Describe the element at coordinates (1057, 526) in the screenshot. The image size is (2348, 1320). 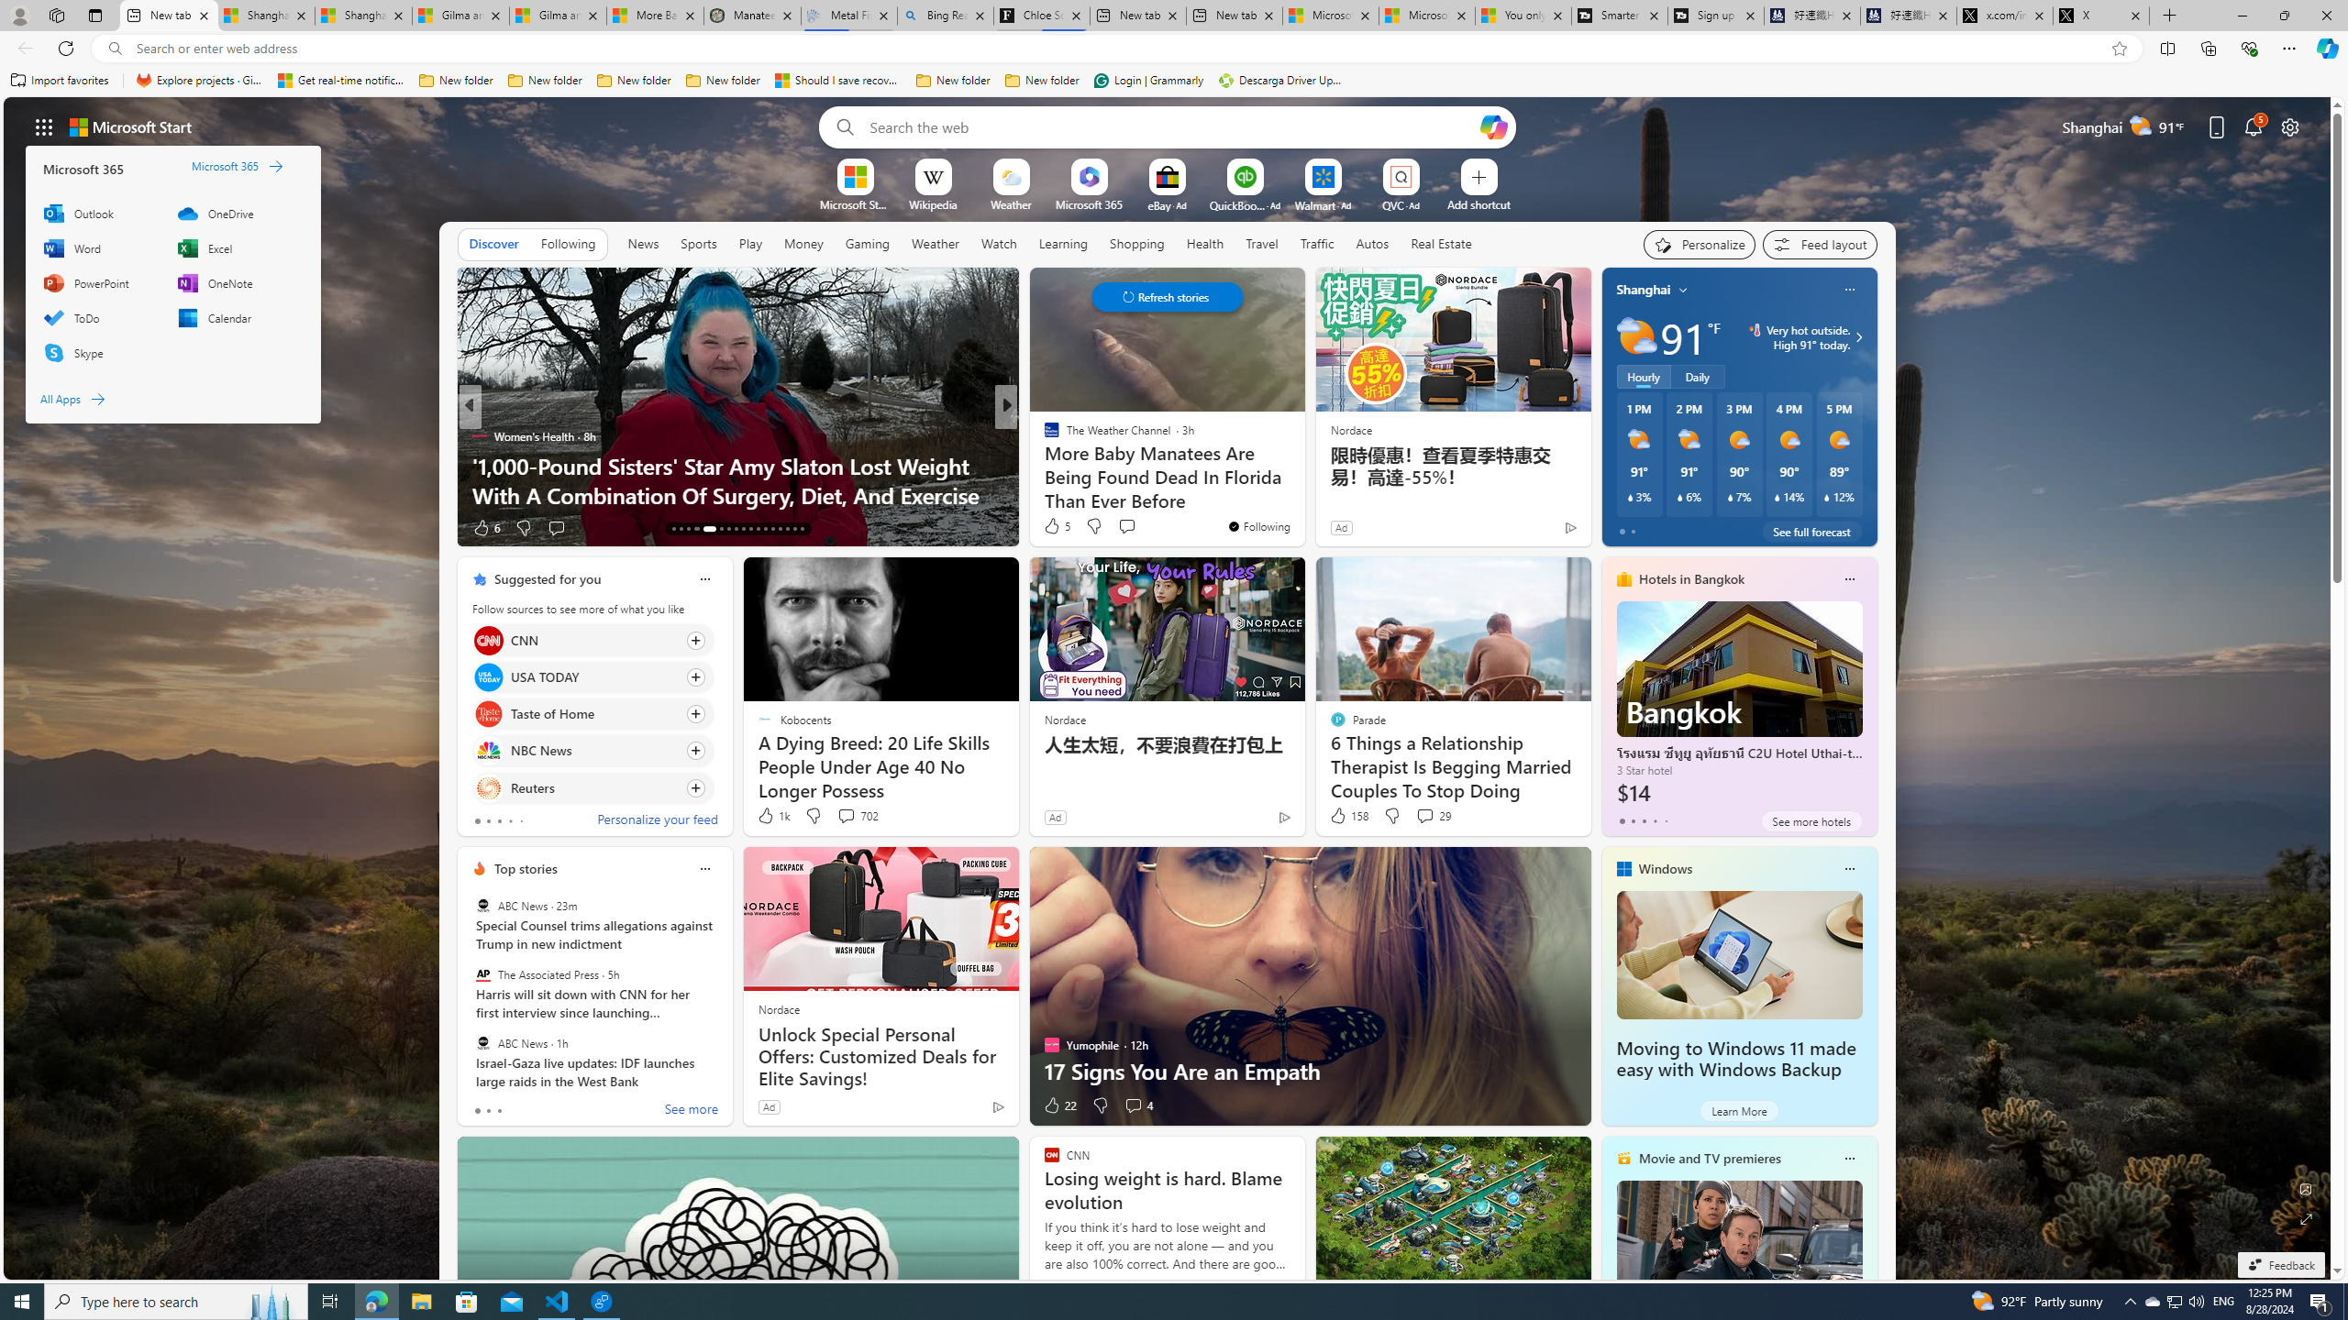
I see `5 Like` at that location.